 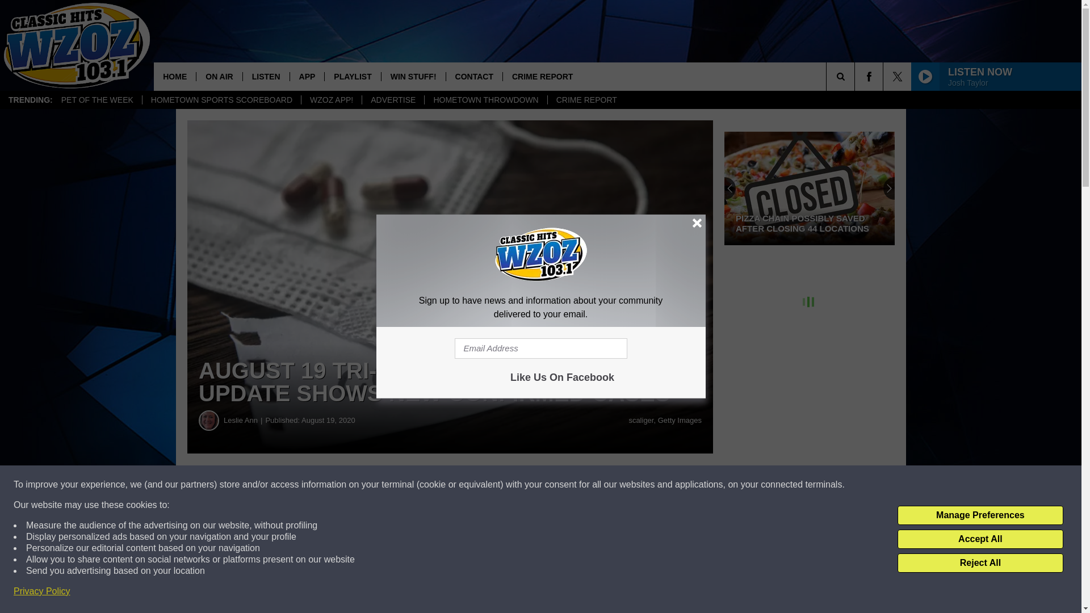 I want to click on LISTEN, so click(x=266, y=76).